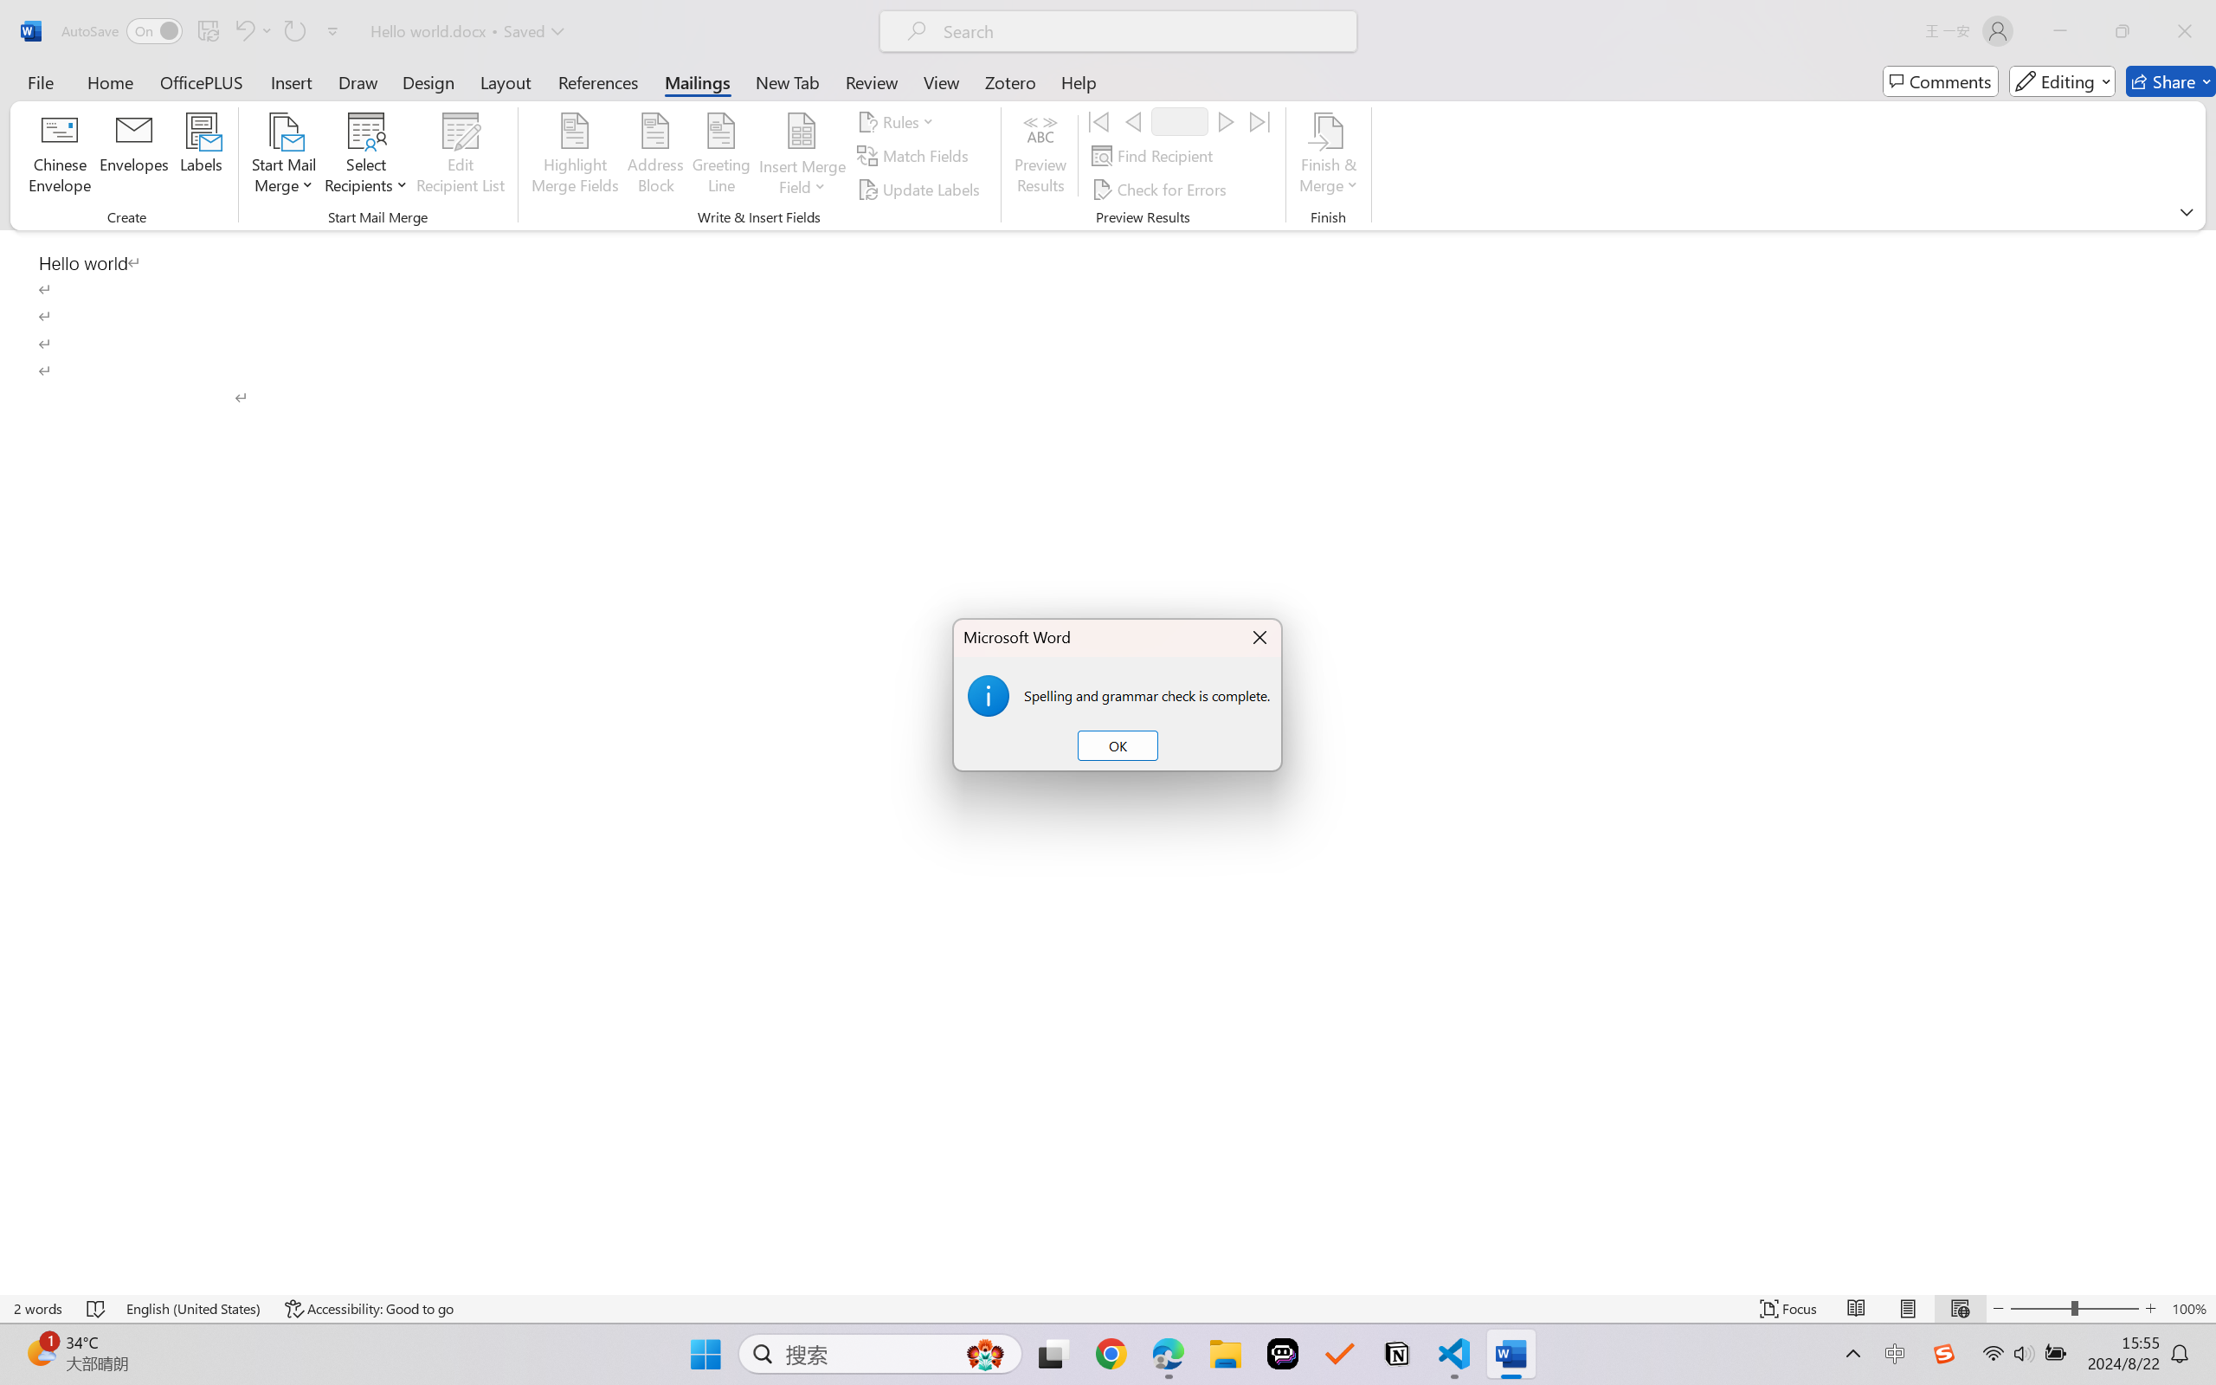 The height and width of the screenshot is (1385, 2216). Describe the element at coordinates (2187, 211) in the screenshot. I see `Ribbon Display Options` at that location.